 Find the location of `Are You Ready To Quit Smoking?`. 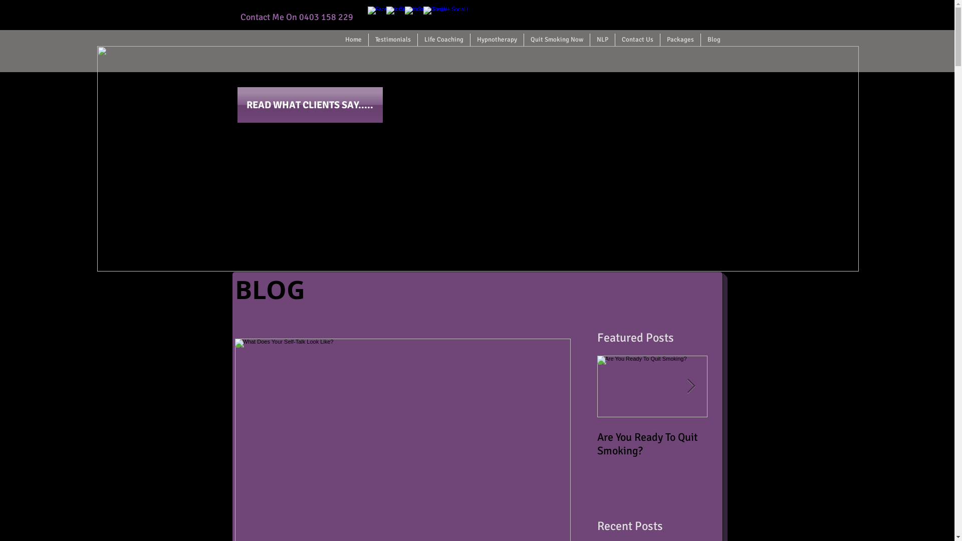

Are You Ready To Quit Smoking? is located at coordinates (652, 444).